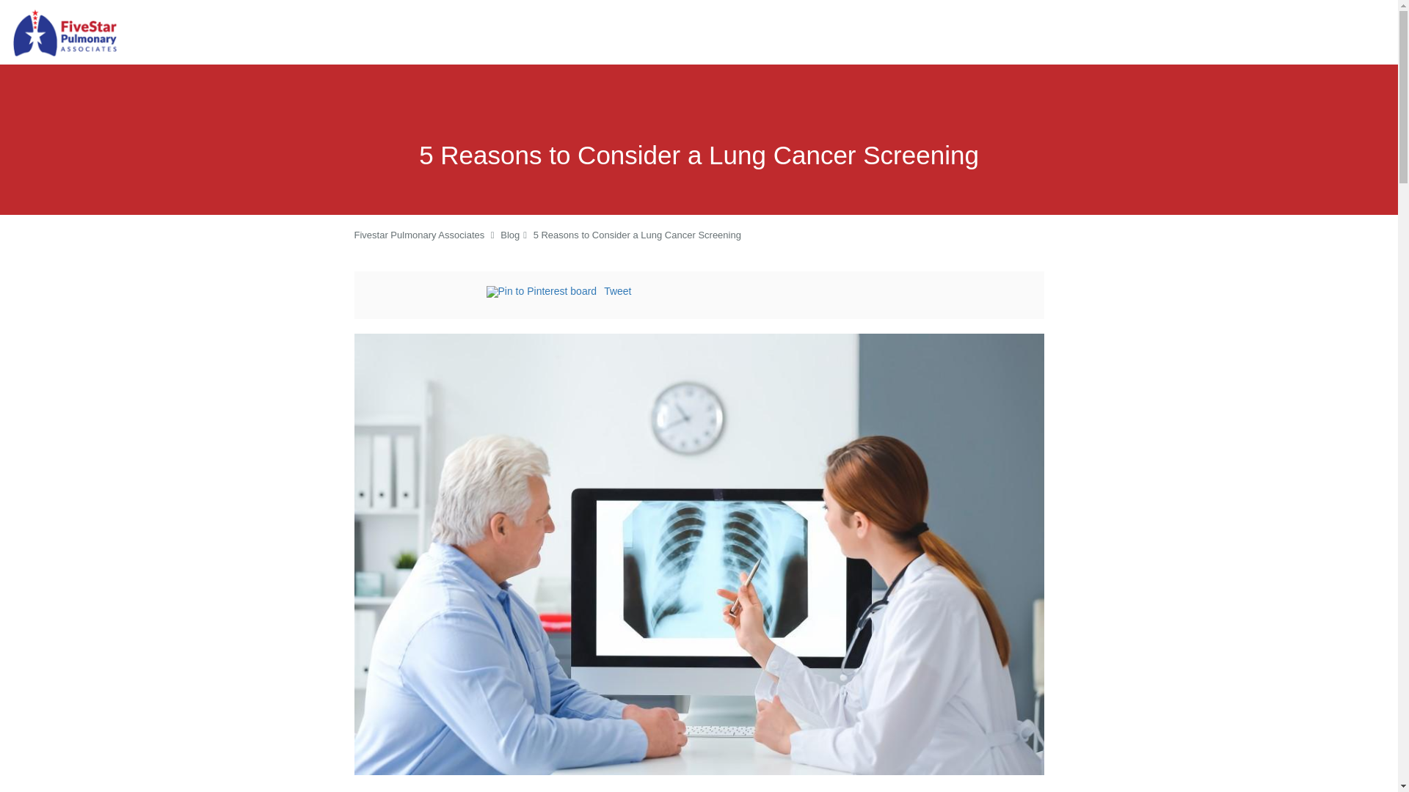  I want to click on Facebook social button, so click(427, 293).